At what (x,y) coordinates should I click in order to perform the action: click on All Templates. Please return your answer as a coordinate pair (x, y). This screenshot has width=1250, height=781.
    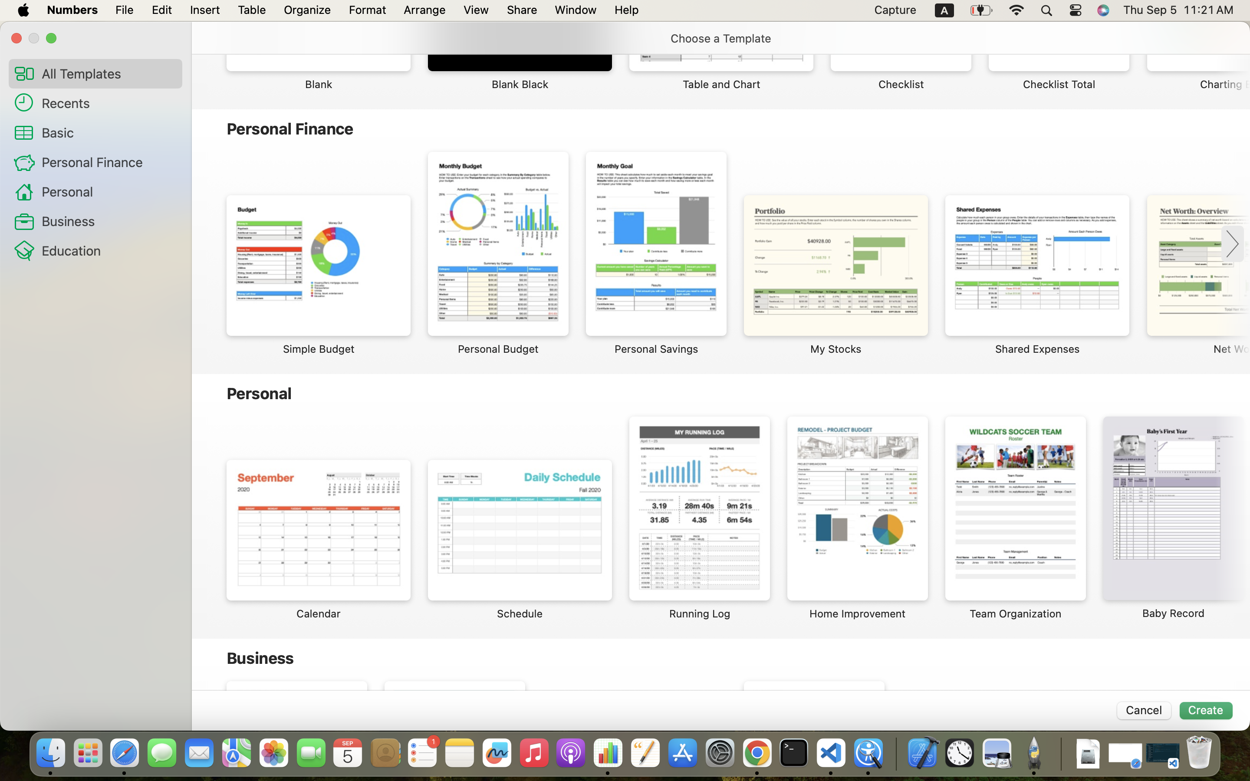
    Looking at the image, I should click on (109, 73).